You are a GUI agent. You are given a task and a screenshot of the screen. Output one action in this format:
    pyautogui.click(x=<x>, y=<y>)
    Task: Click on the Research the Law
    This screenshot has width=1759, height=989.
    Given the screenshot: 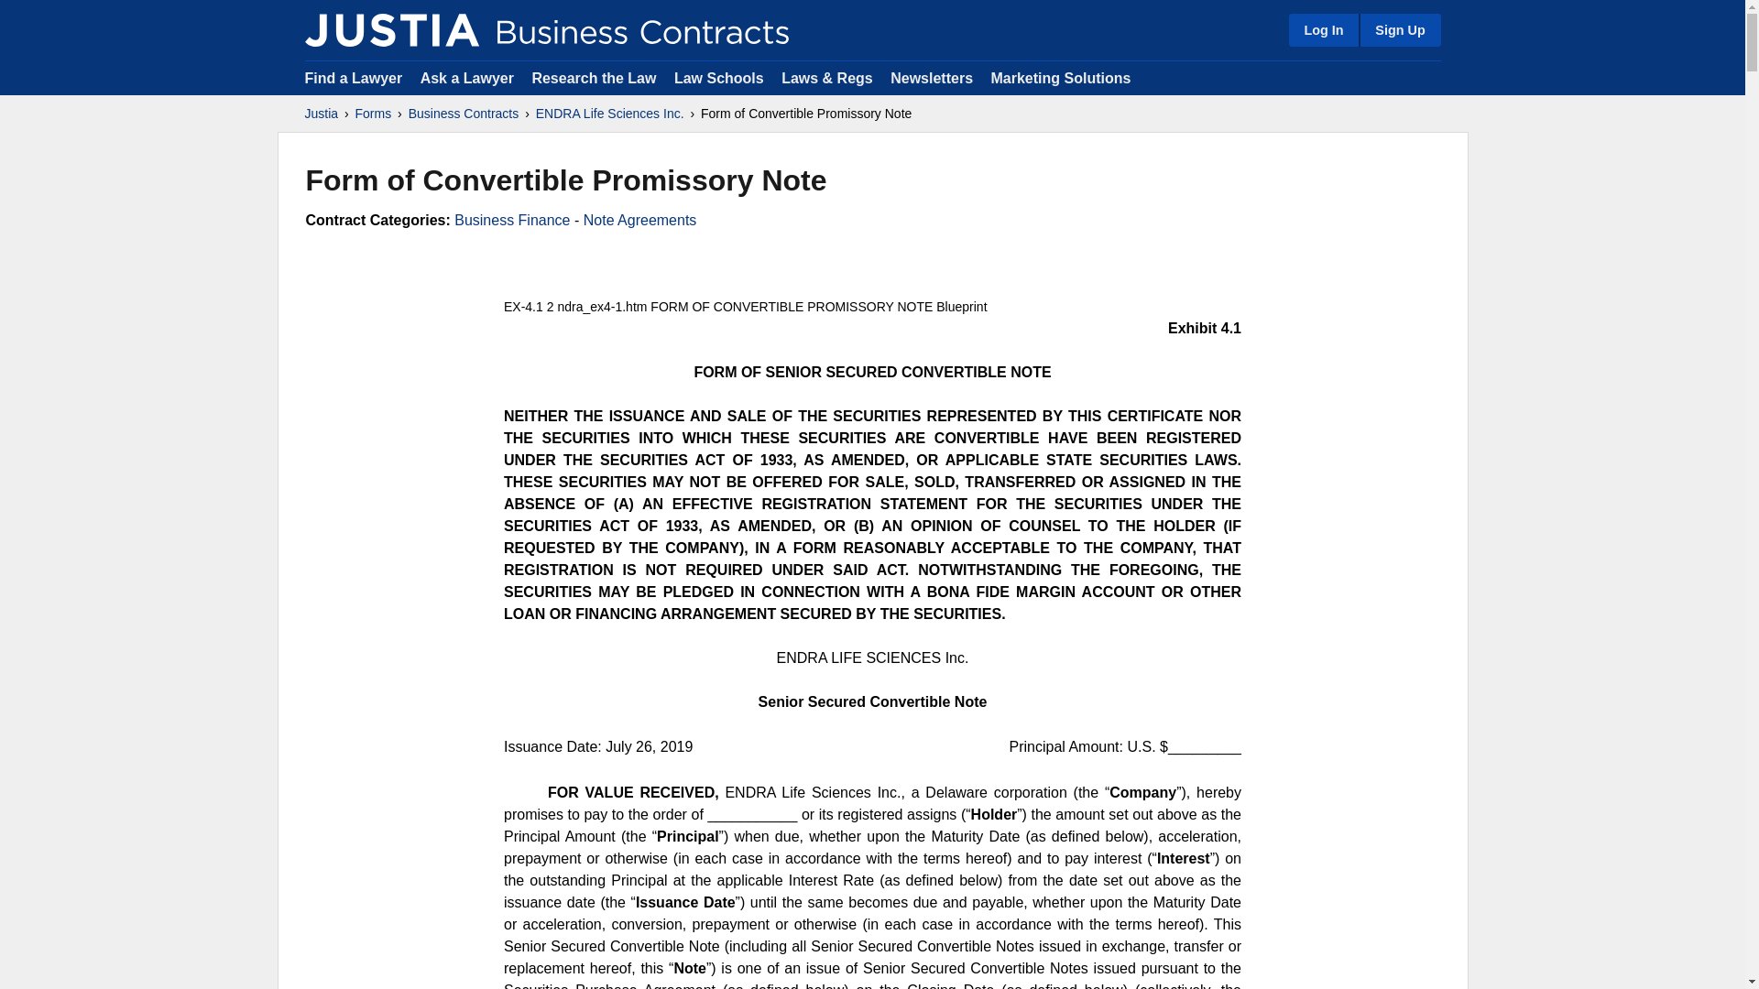 What is the action you would take?
    pyautogui.click(x=594, y=77)
    